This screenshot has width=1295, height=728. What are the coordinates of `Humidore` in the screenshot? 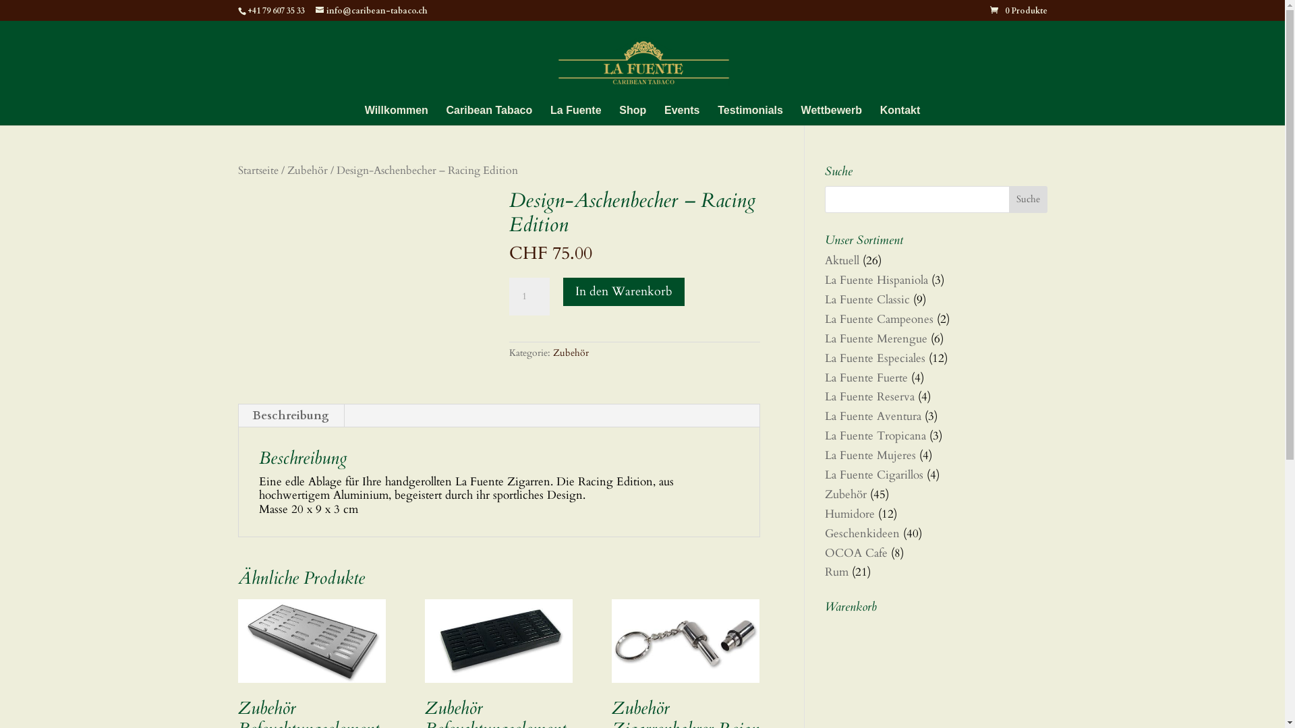 It's located at (849, 514).